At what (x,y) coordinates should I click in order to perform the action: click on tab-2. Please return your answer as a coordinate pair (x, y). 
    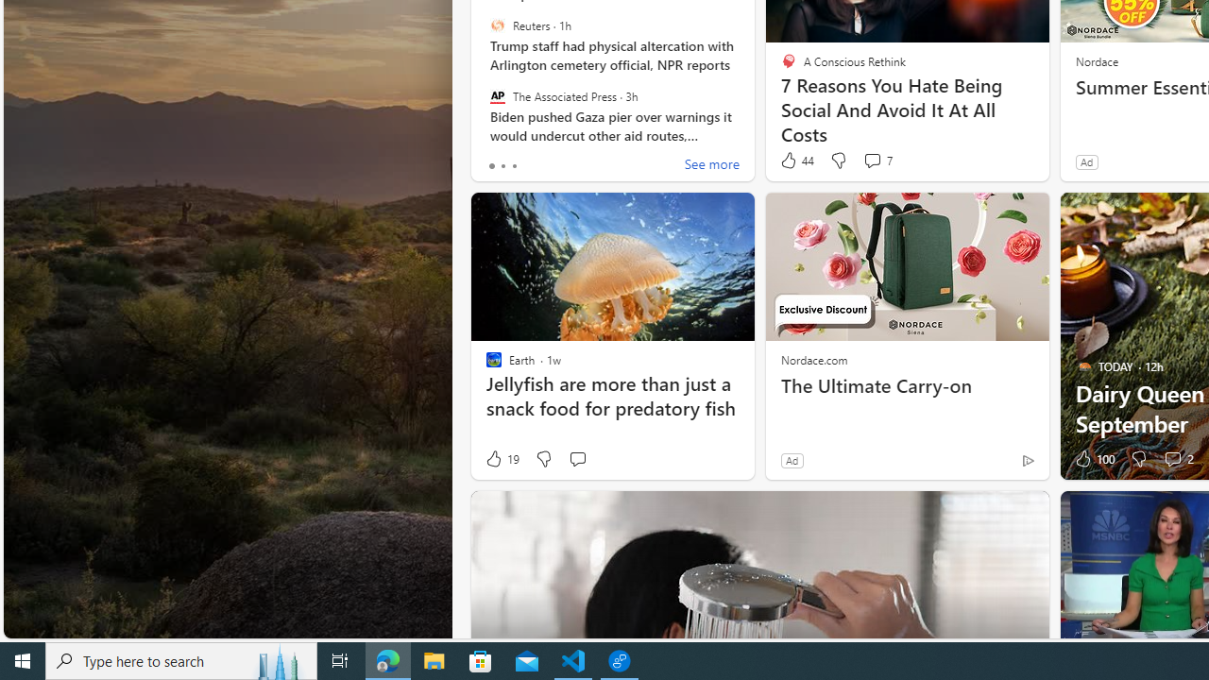
    Looking at the image, I should click on (514, 166).